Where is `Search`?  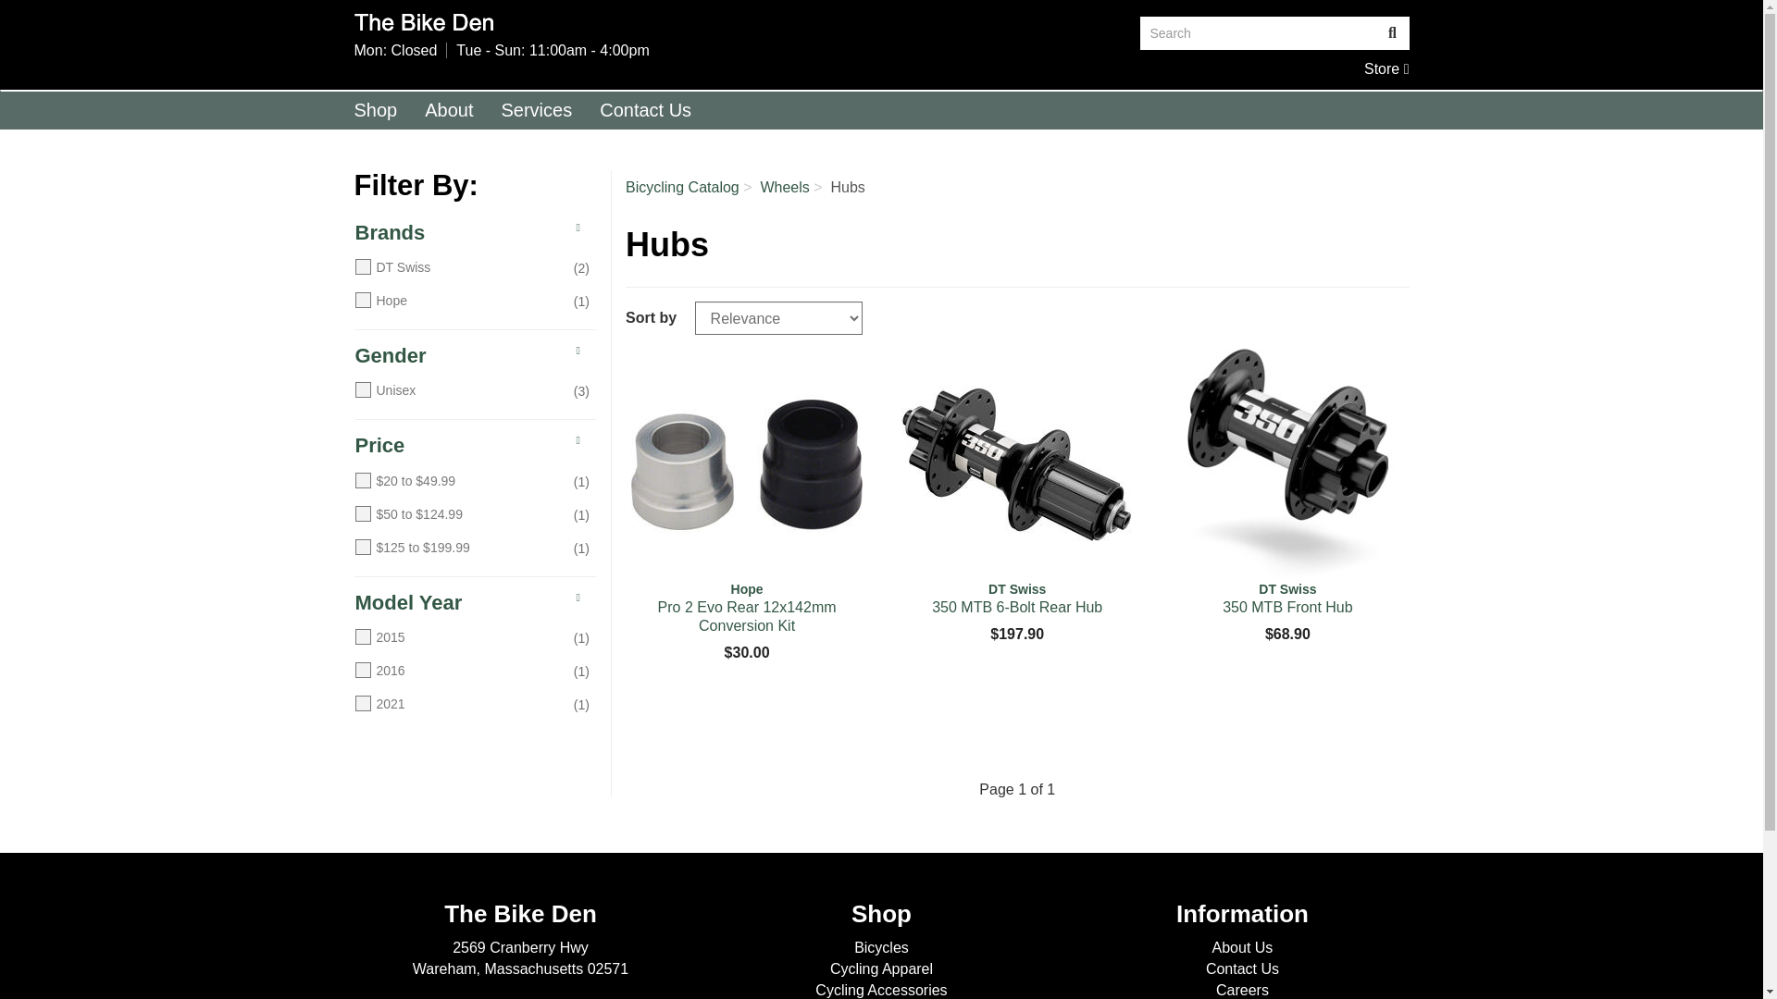 Search is located at coordinates (746, 607).